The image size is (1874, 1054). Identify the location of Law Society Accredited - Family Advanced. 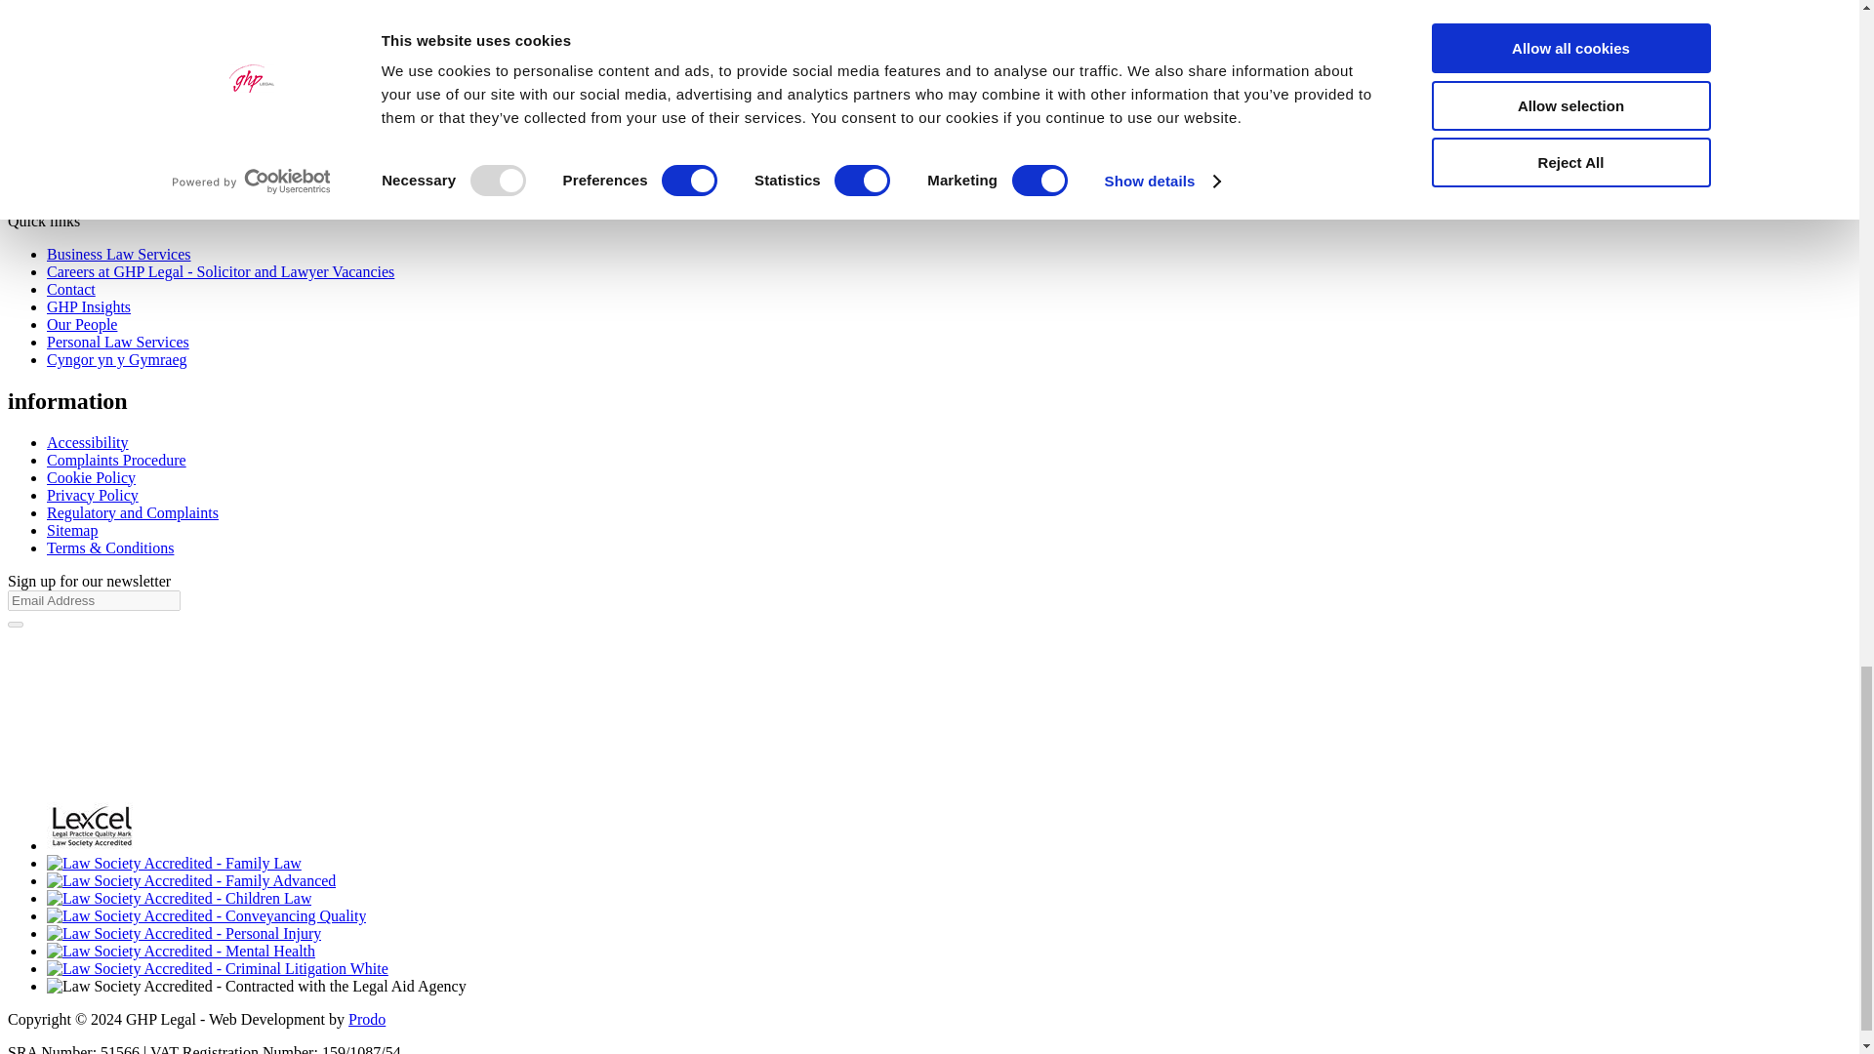
(191, 880).